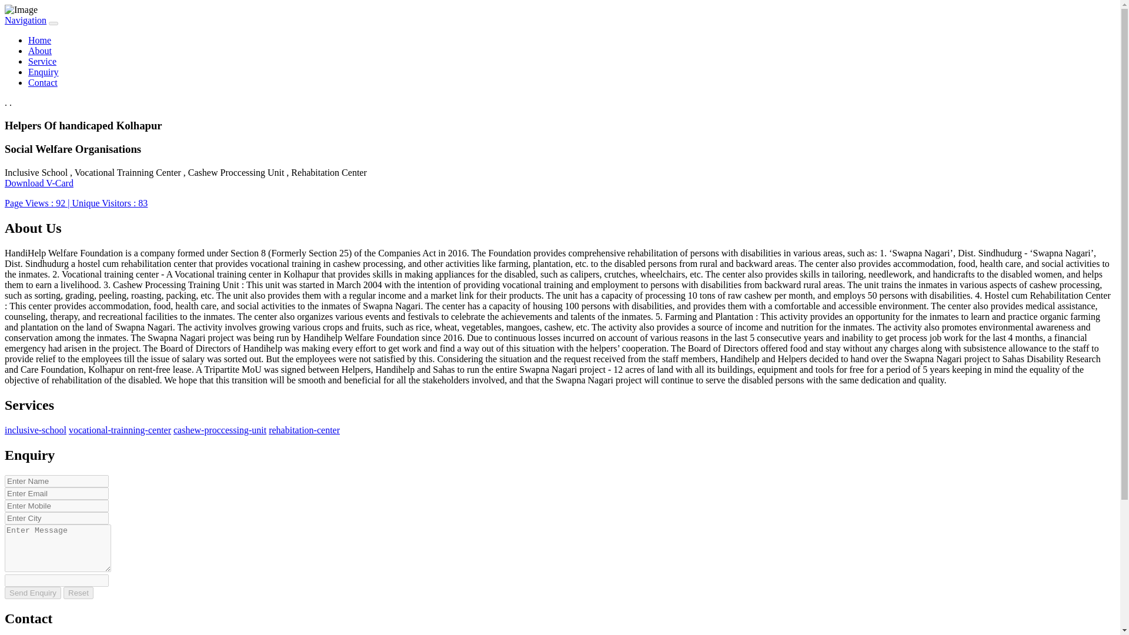 The height and width of the screenshot is (635, 1129). Describe the element at coordinates (32, 593) in the screenshot. I see `Send Enquiry` at that location.